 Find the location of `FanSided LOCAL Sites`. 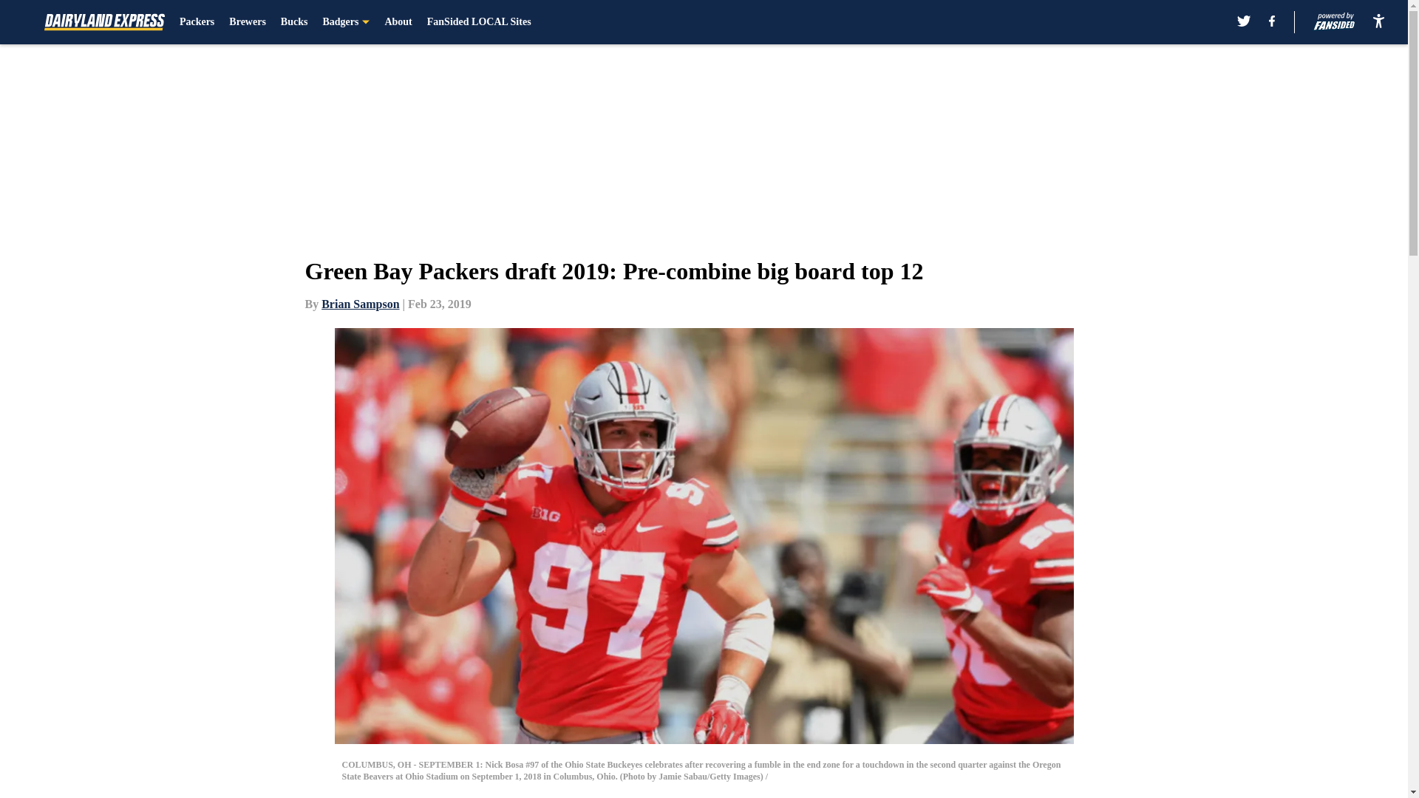

FanSided LOCAL Sites is located at coordinates (479, 22).